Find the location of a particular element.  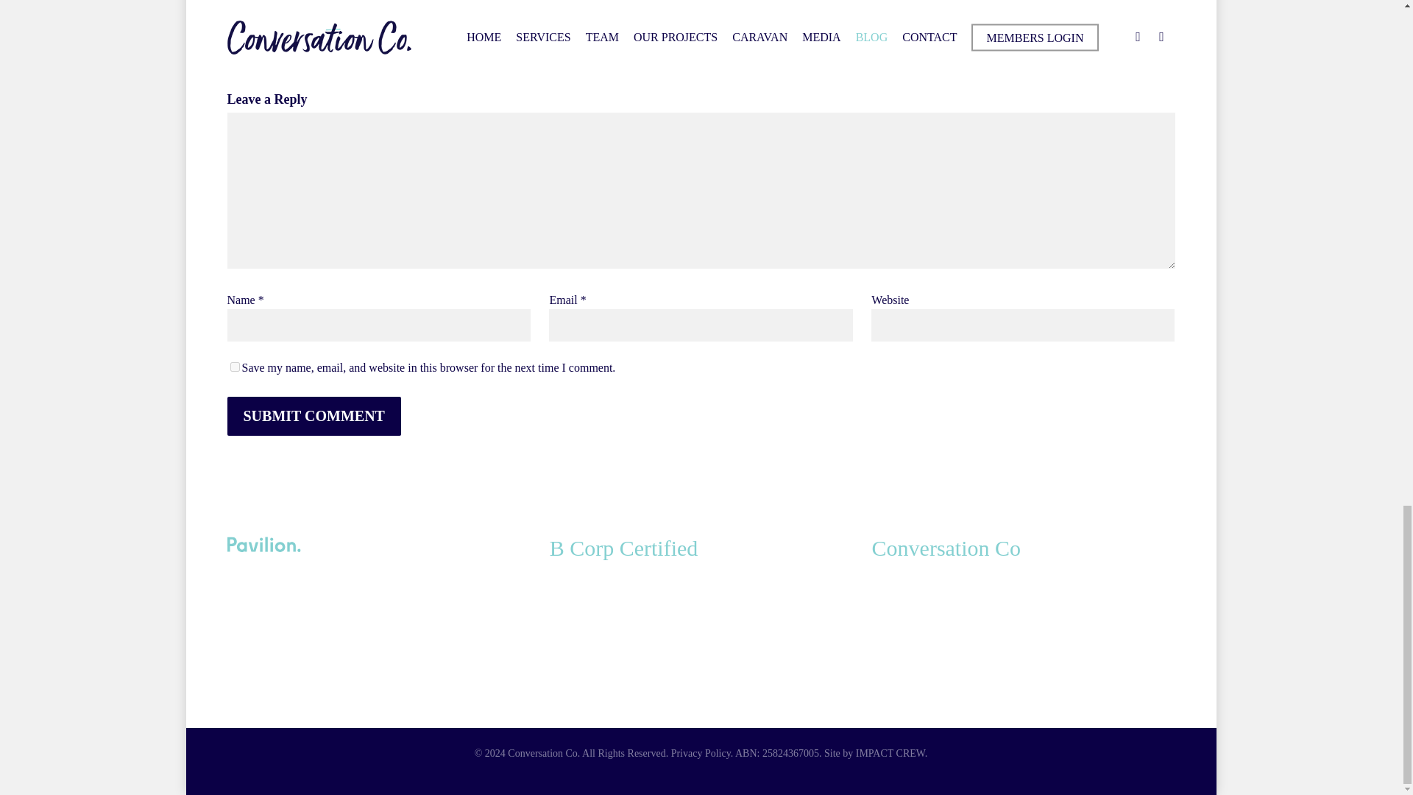

  03 8797 5362 is located at coordinates (1013, 593).